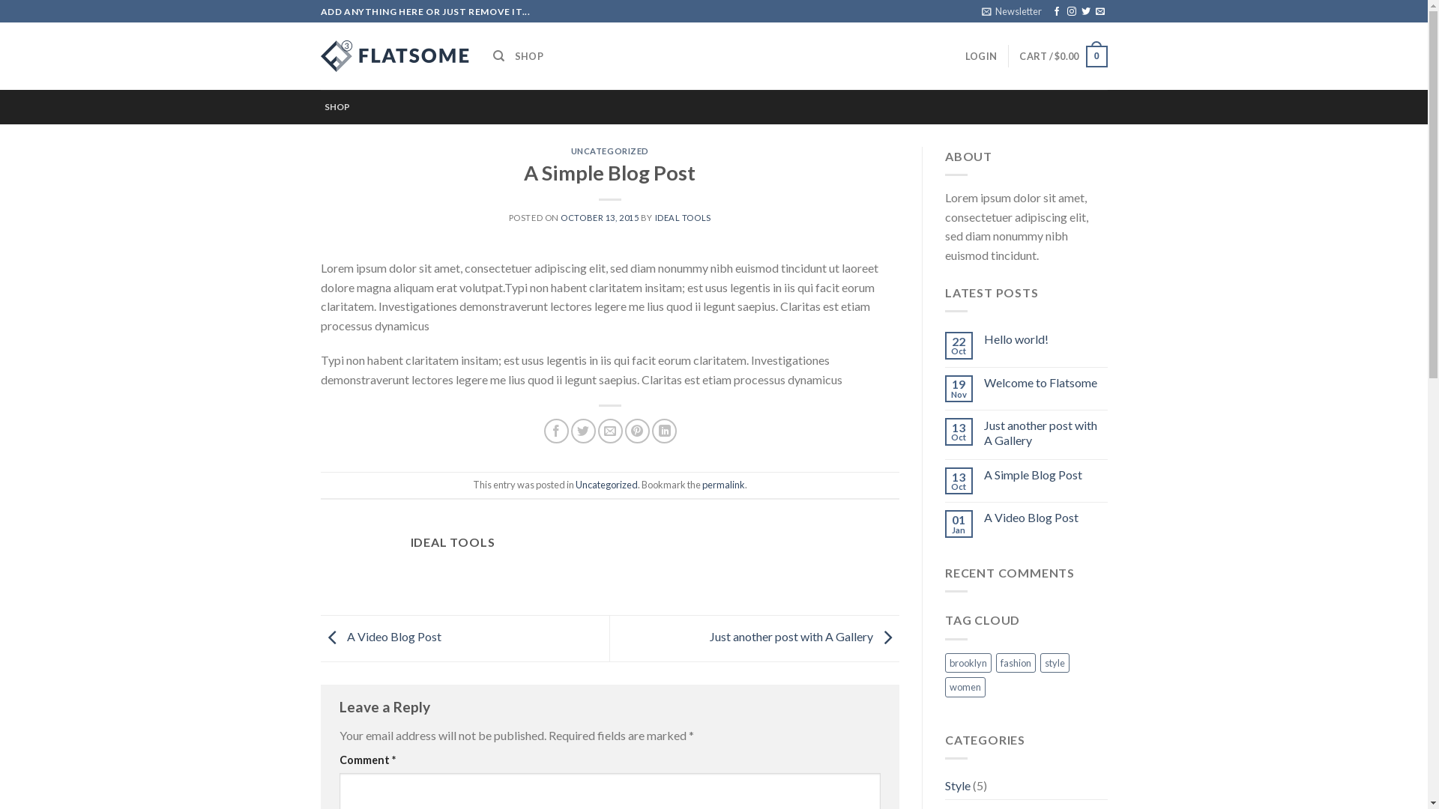  I want to click on Just another post with A Gallery, so click(805, 637).